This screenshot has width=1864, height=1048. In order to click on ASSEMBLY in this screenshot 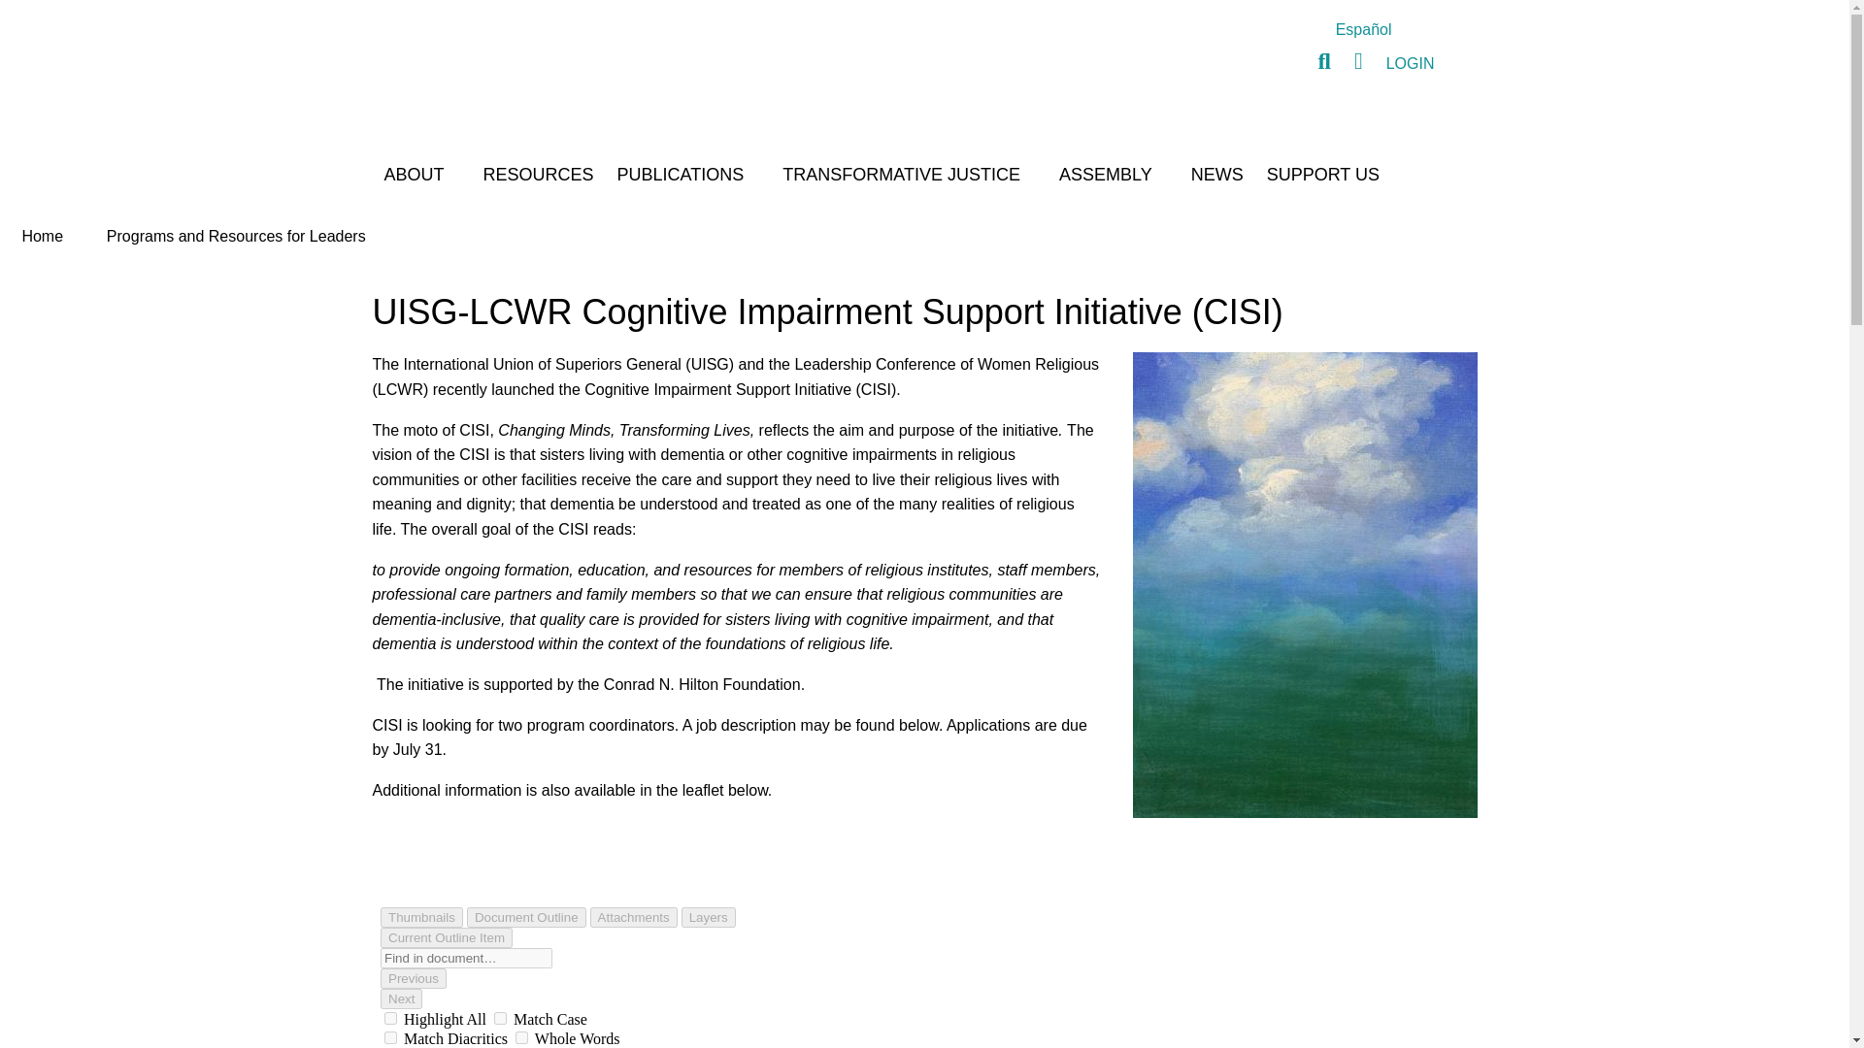, I will do `click(1114, 175)`.